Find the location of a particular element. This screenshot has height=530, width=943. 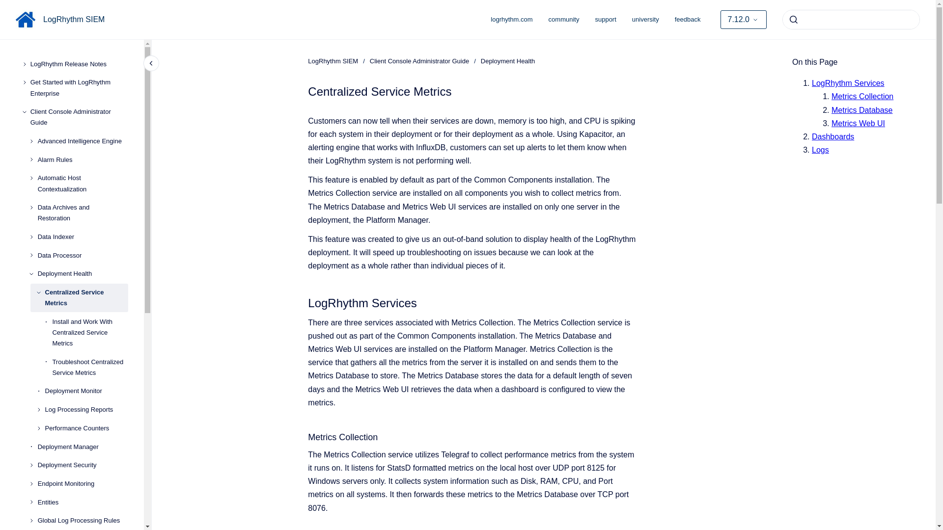

Log Processing Reports is located at coordinates (86, 409).